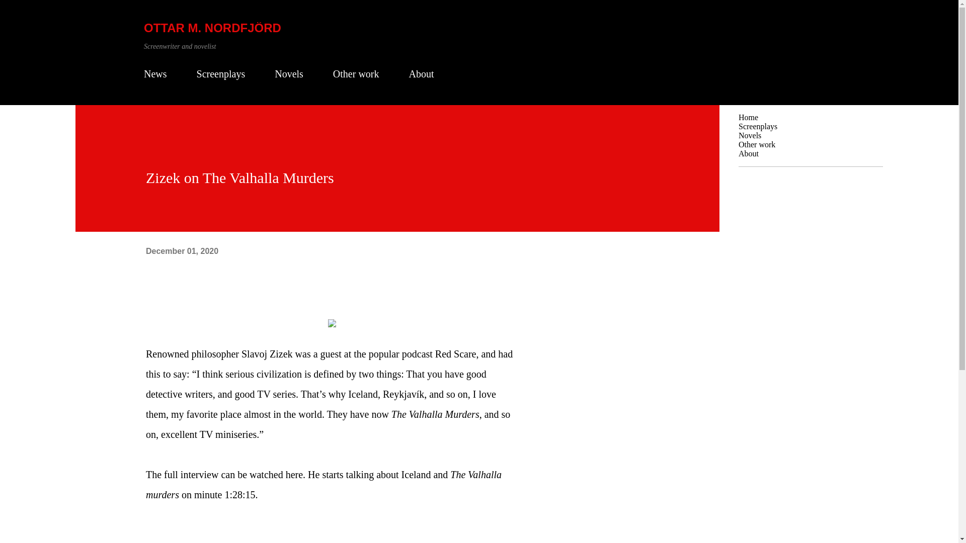 Image resolution: width=966 pixels, height=543 pixels. Describe the element at coordinates (294, 475) in the screenshot. I see `here` at that location.